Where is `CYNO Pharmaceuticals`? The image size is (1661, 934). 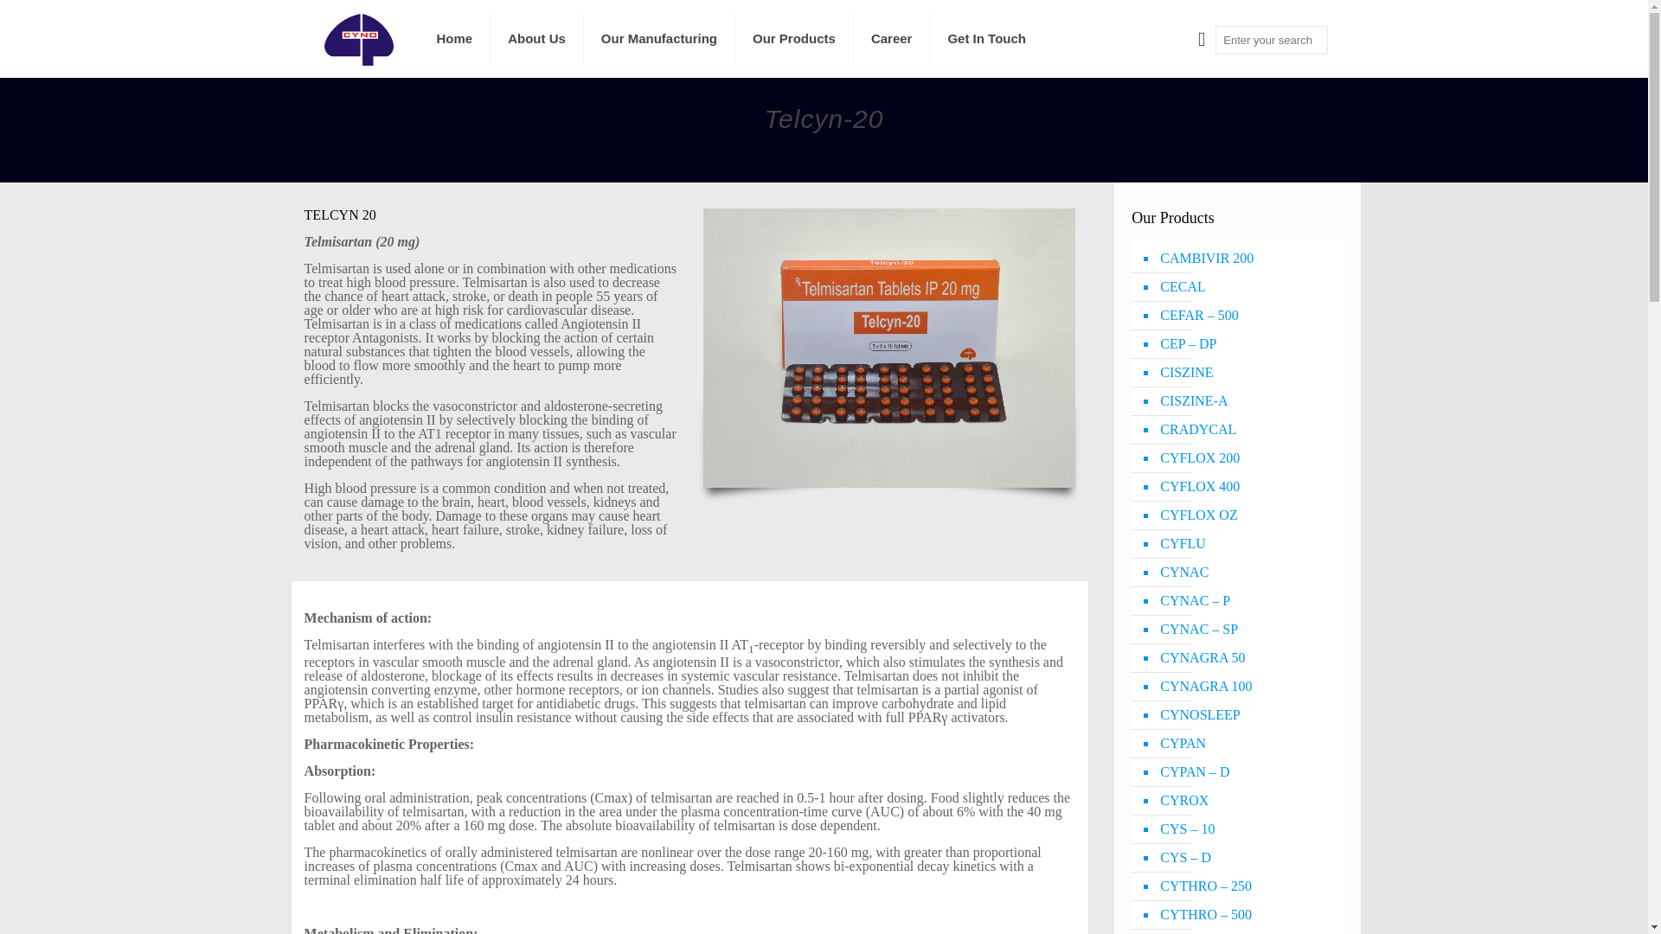 CYNO Pharmaceuticals is located at coordinates (358, 38).